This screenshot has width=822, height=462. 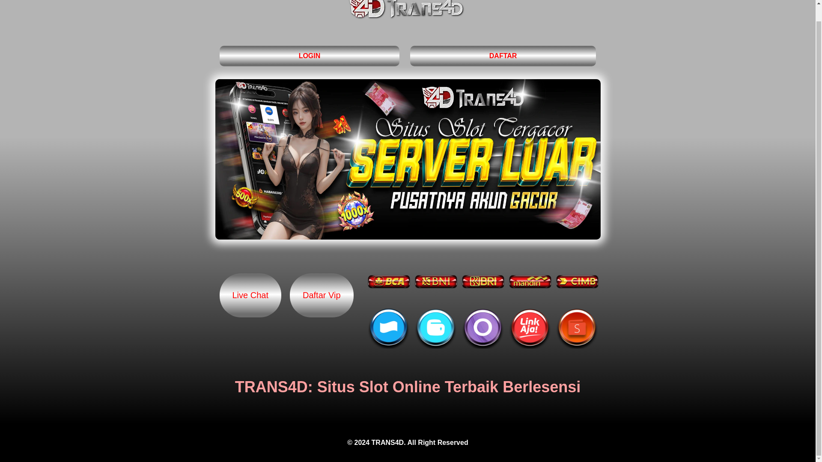 What do you see at coordinates (309, 56) in the screenshot?
I see `LOGIN` at bounding box center [309, 56].